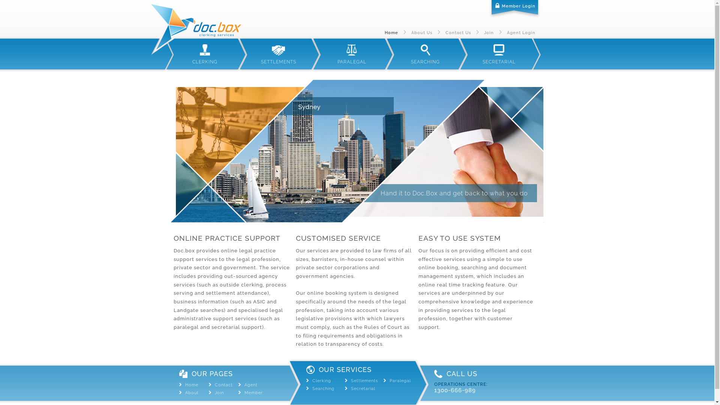 The image size is (720, 405). I want to click on Searching, so click(323, 388).